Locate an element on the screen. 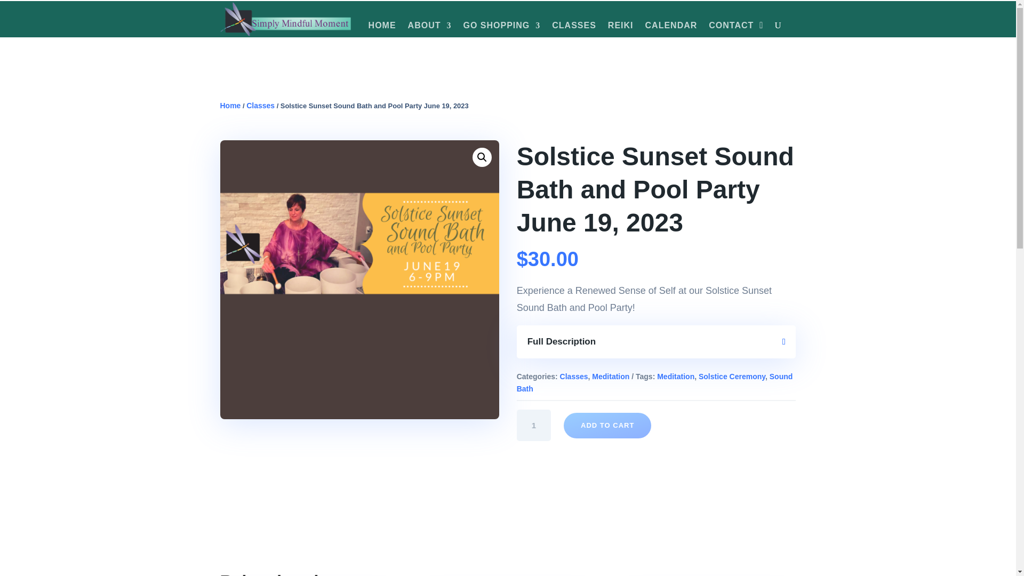 This screenshot has height=576, width=1024. CONTACT is located at coordinates (731, 28).